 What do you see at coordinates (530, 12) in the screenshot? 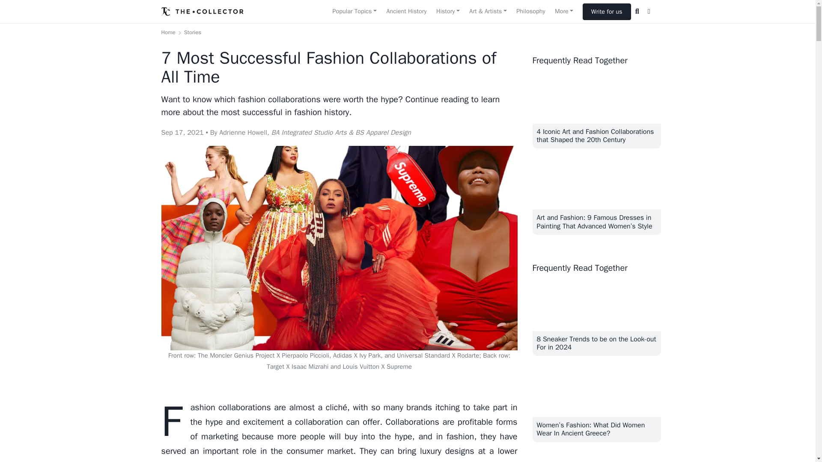
I see `Philosophy` at bounding box center [530, 12].